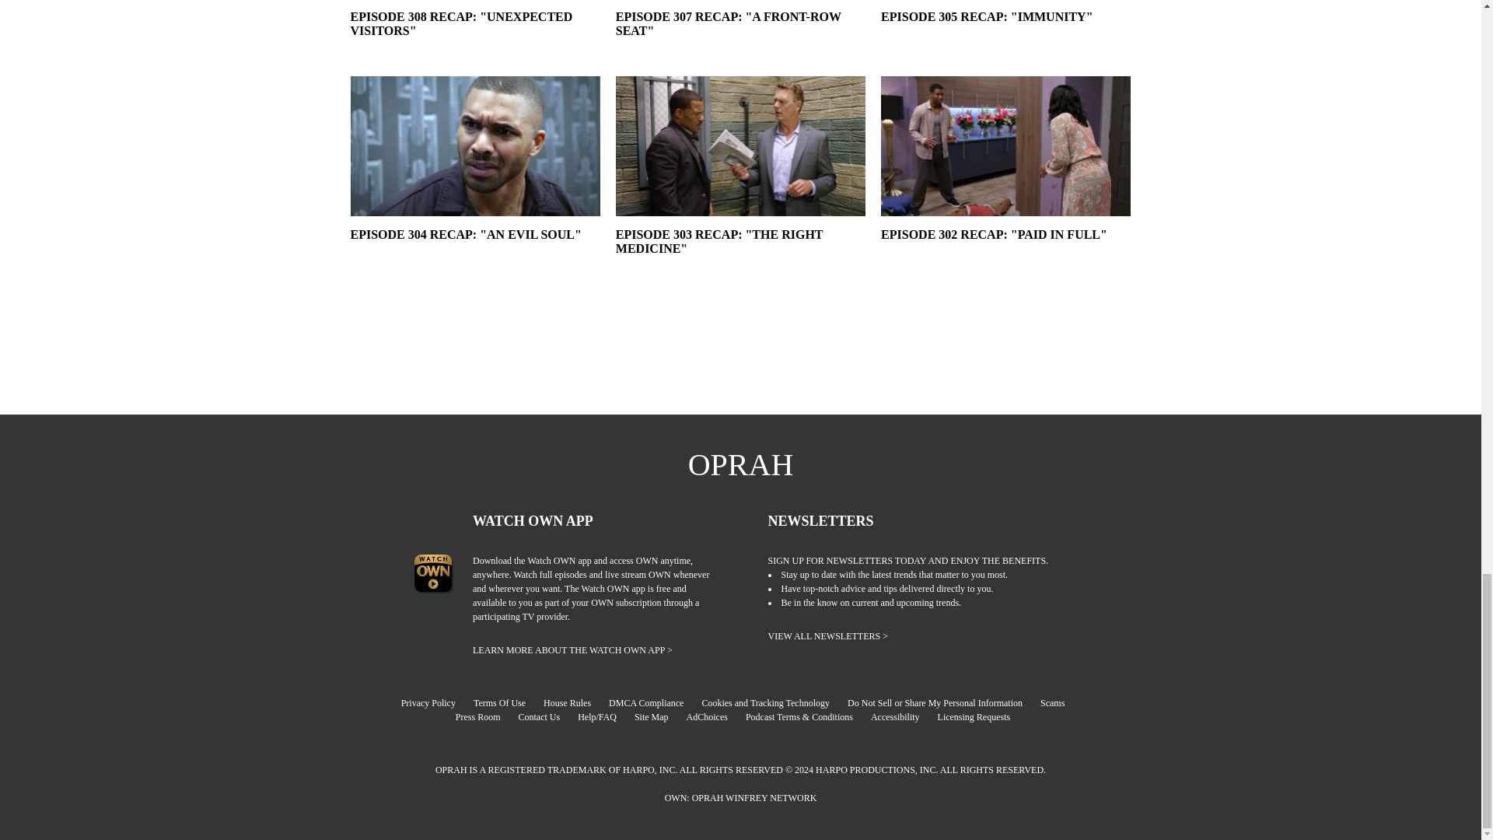 Image resolution: width=1493 pixels, height=840 pixels. Describe the element at coordinates (507, 703) in the screenshot. I see `Terms Of Use` at that location.